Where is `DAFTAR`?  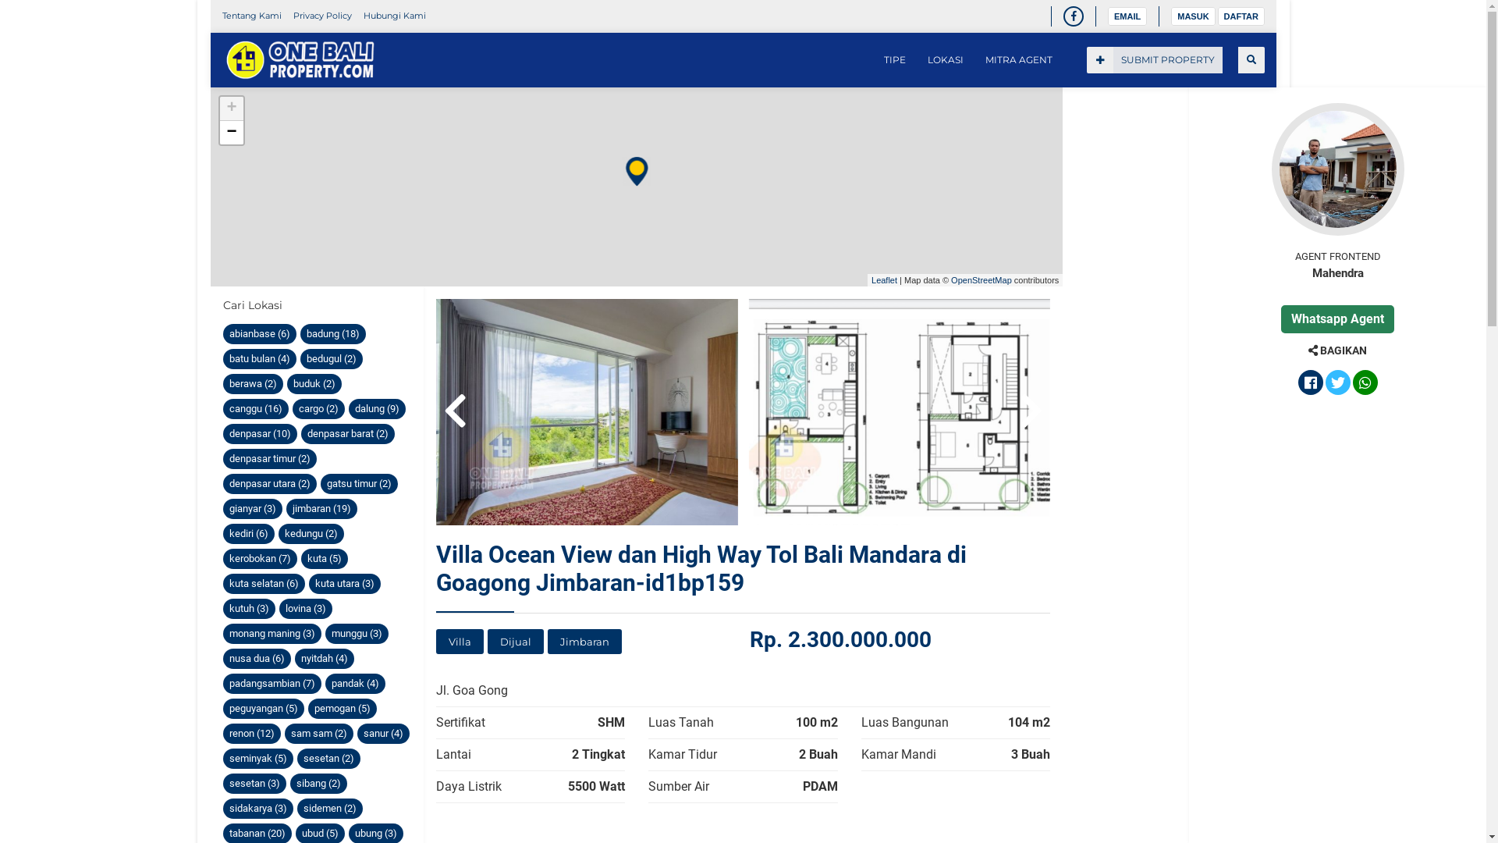
DAFTAR is located at coordinates (1241, 16).